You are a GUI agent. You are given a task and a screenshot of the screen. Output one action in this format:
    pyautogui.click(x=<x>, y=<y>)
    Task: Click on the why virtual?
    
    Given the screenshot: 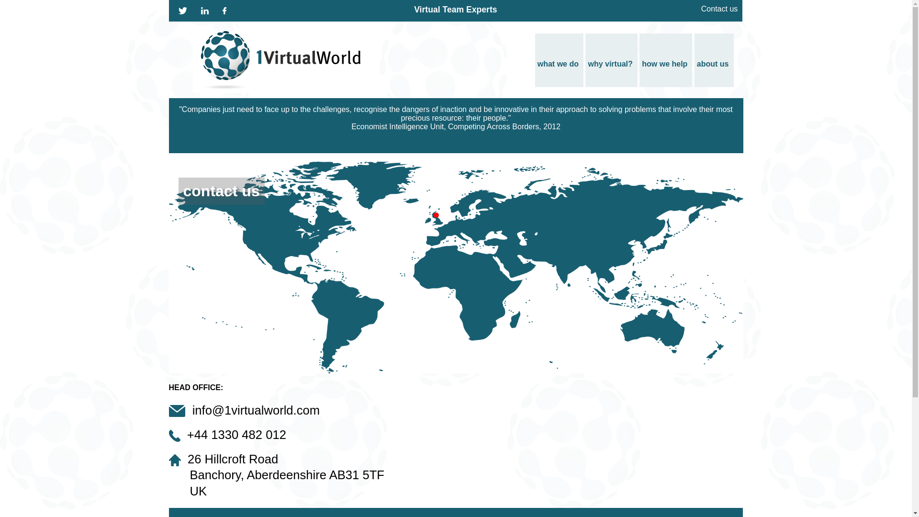 What is the action you would take?
    pyautogui.click(x=611, y=60)
    